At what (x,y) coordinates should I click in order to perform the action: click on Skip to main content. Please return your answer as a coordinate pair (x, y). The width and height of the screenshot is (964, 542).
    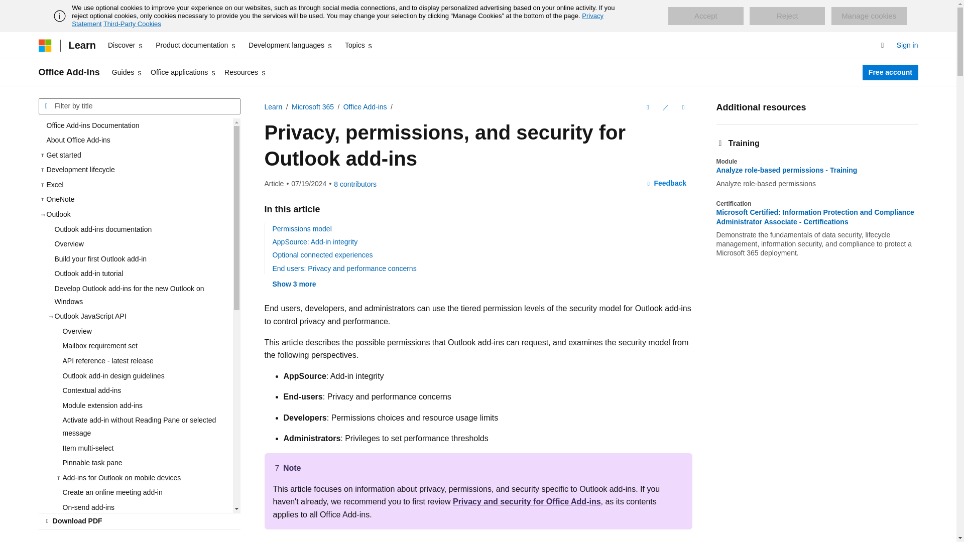
    Looking at the image, I should click on (8, 8).